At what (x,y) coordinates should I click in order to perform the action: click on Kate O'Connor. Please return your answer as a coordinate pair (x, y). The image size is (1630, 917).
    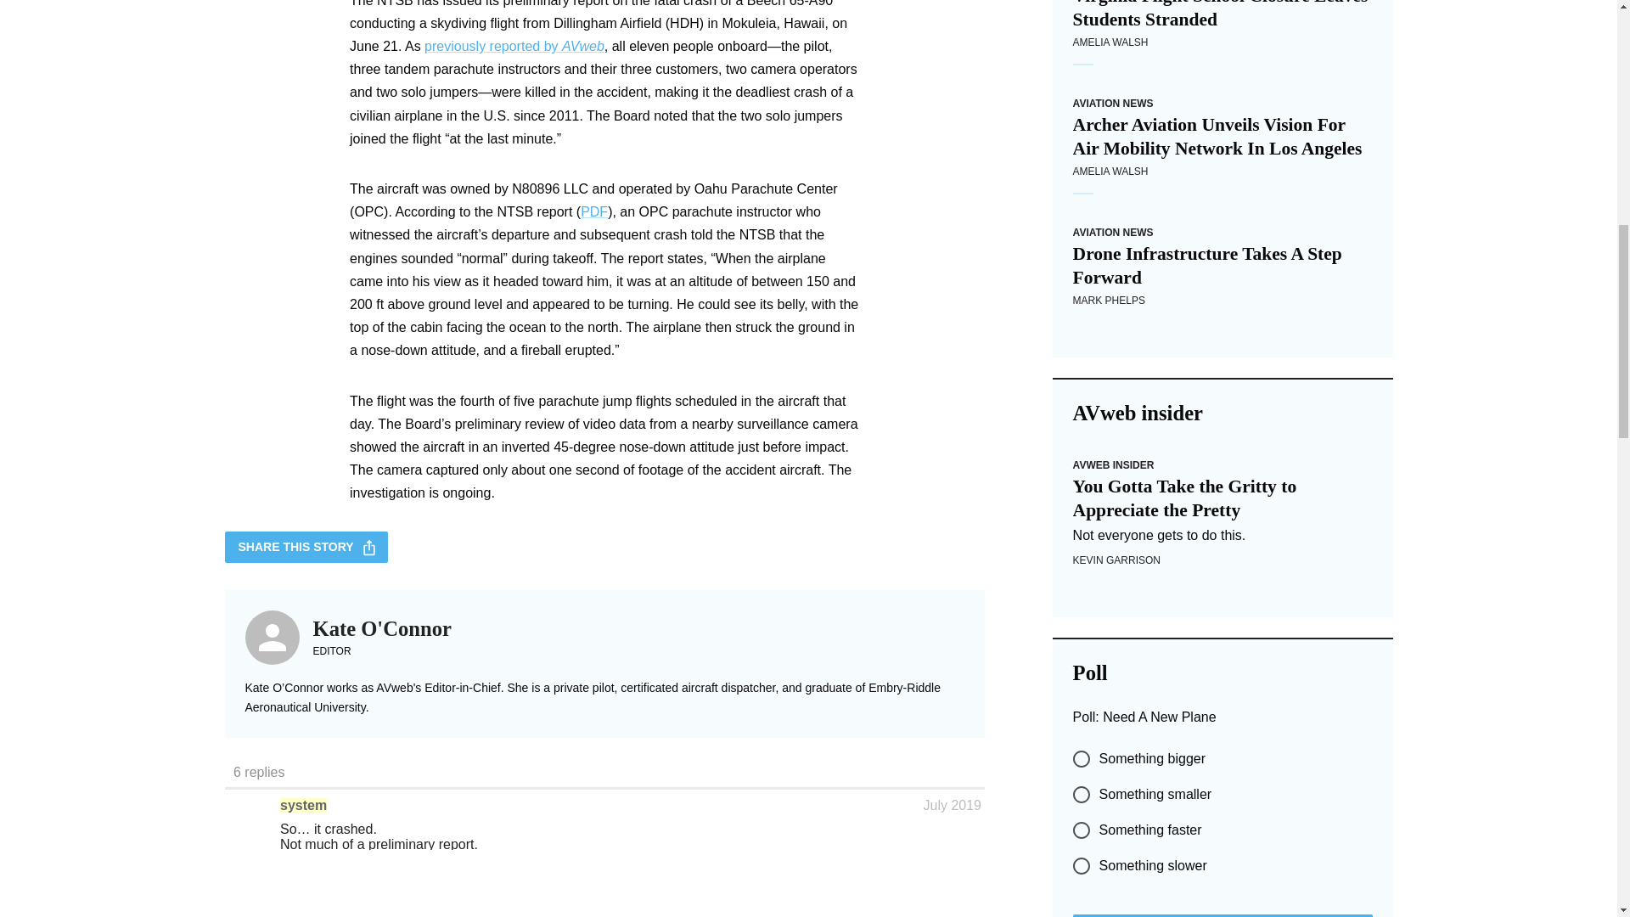
    Looking at the image, I should click on (382, 628).